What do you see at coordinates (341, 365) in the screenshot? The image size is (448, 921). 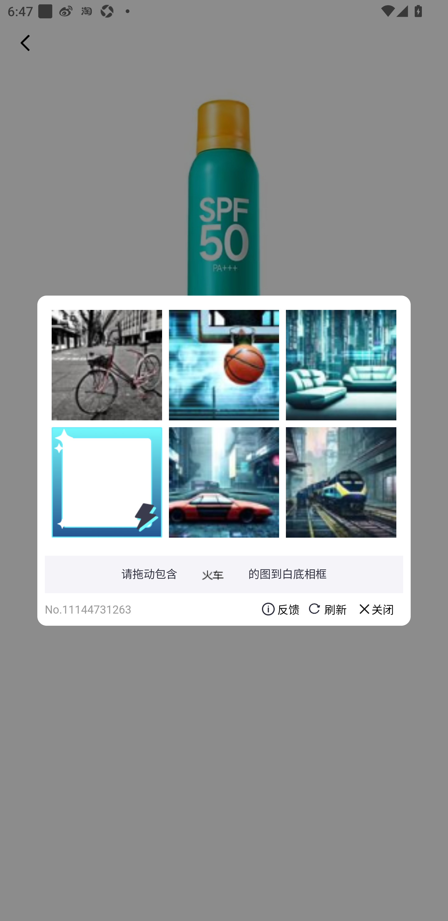 I see `+02KBIbFv2GLJK8qiWqq5ZXoLVmNocTRaYWVjAqcJ` at bounding box center [341, 365].